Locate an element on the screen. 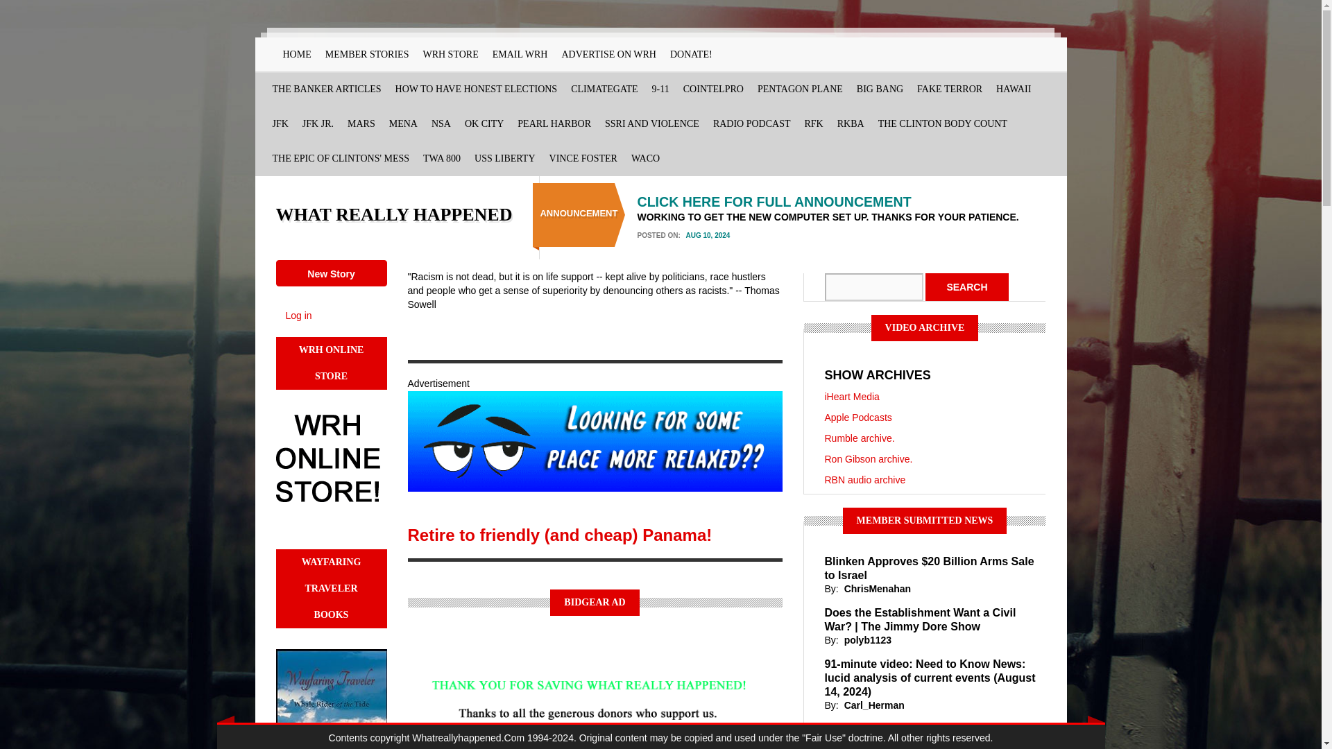  JFK JR. is located at coordinates (318, 124).